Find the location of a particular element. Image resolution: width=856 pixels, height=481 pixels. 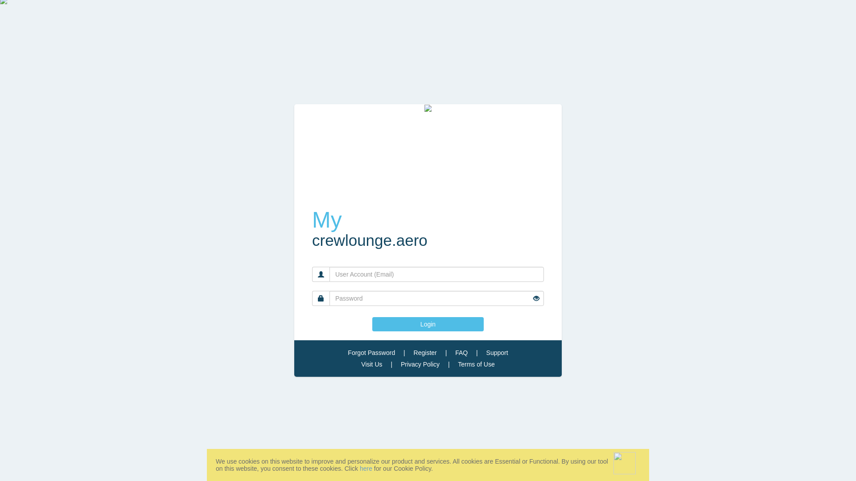

Support is located at coordinates (498, 353).